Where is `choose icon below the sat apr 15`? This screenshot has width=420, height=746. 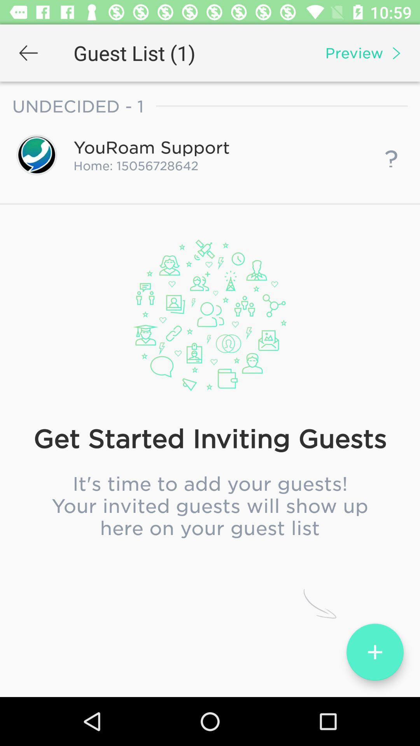
choose icon below the sat apr 15 is located at coordinates (210, 363).